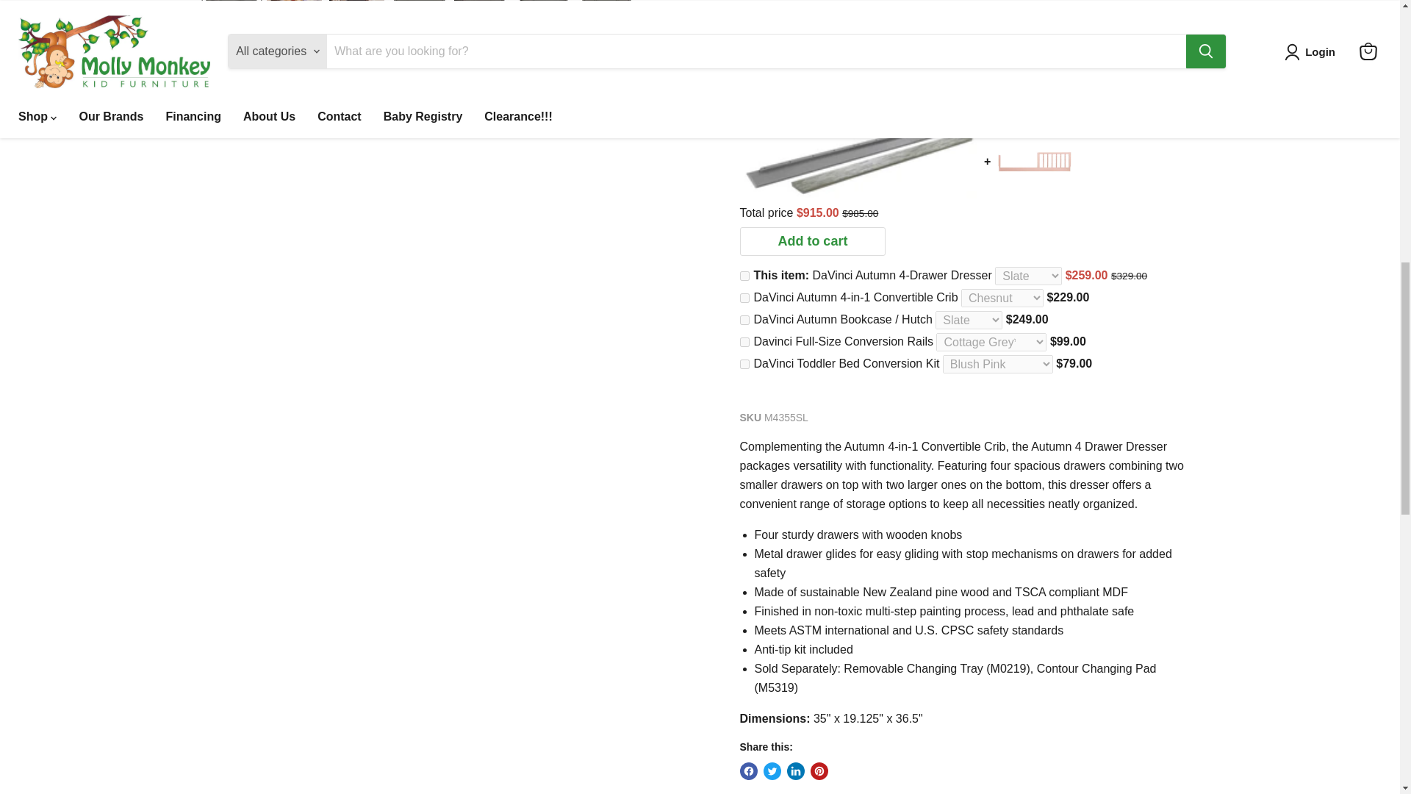 The height and width of the screenshot is (794, 1411). What do you see at coordinates (744, 342) in the screenshot?
I see `on` at bounding box center [744, 342].